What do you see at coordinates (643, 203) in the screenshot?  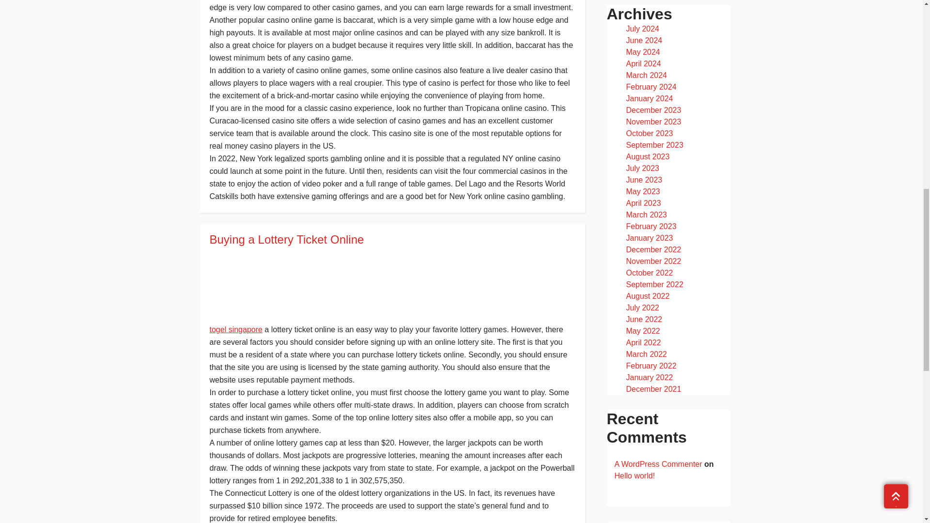 I see `April 2023` at bounding box center [643, 203].